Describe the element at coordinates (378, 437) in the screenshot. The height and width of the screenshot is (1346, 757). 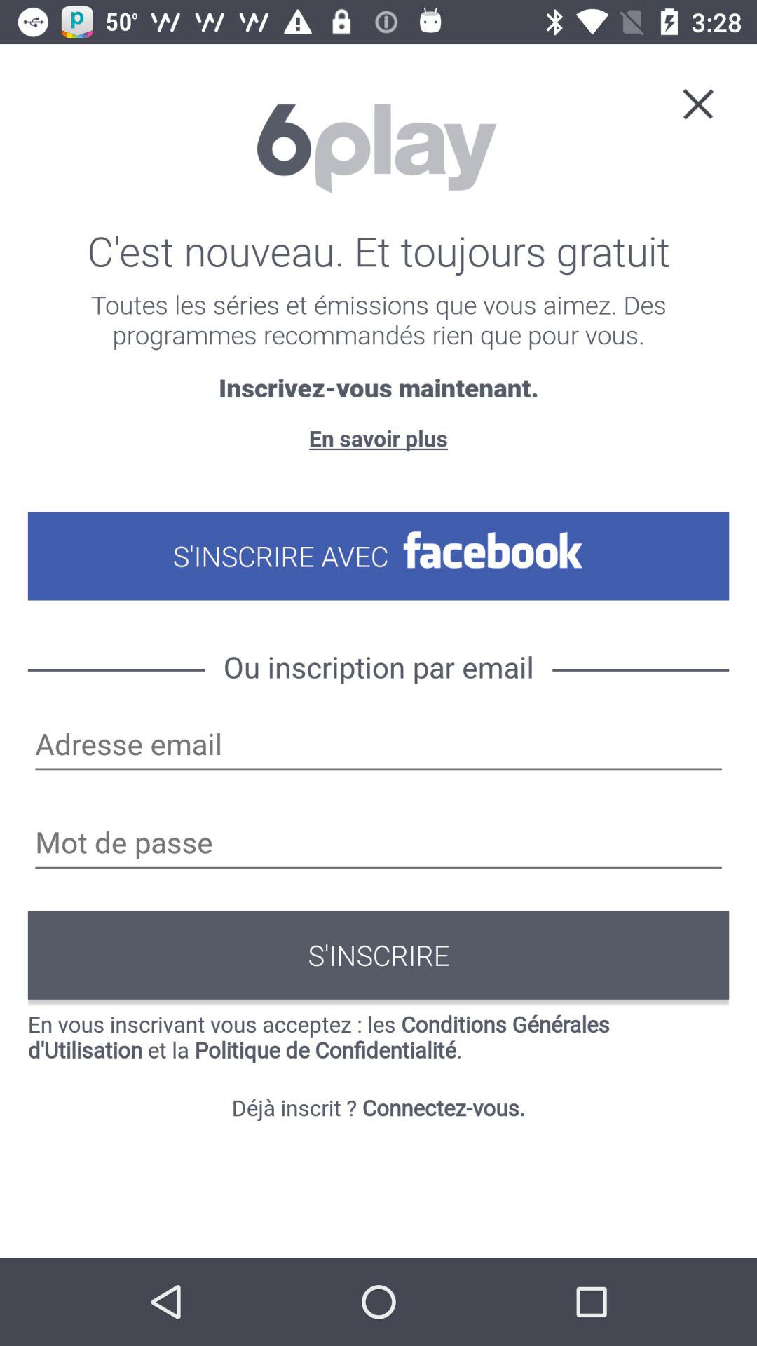
I see `click the en savoir plus` at that location.